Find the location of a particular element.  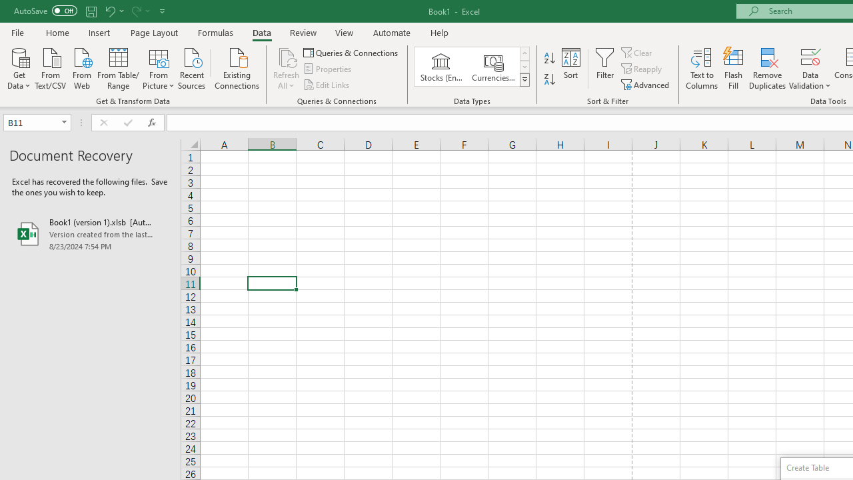

Stocks (English) is located at coordinates (441, 67).